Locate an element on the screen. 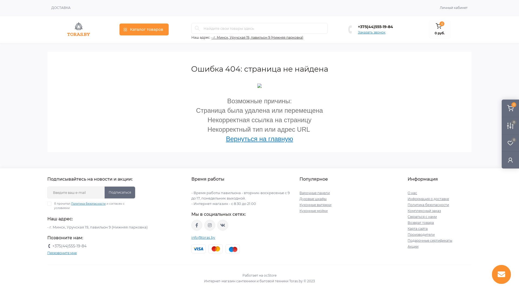 The height and width of the screenshot is (292, 519). +375(44)555-19-84 is located at coordinates (375, 26).